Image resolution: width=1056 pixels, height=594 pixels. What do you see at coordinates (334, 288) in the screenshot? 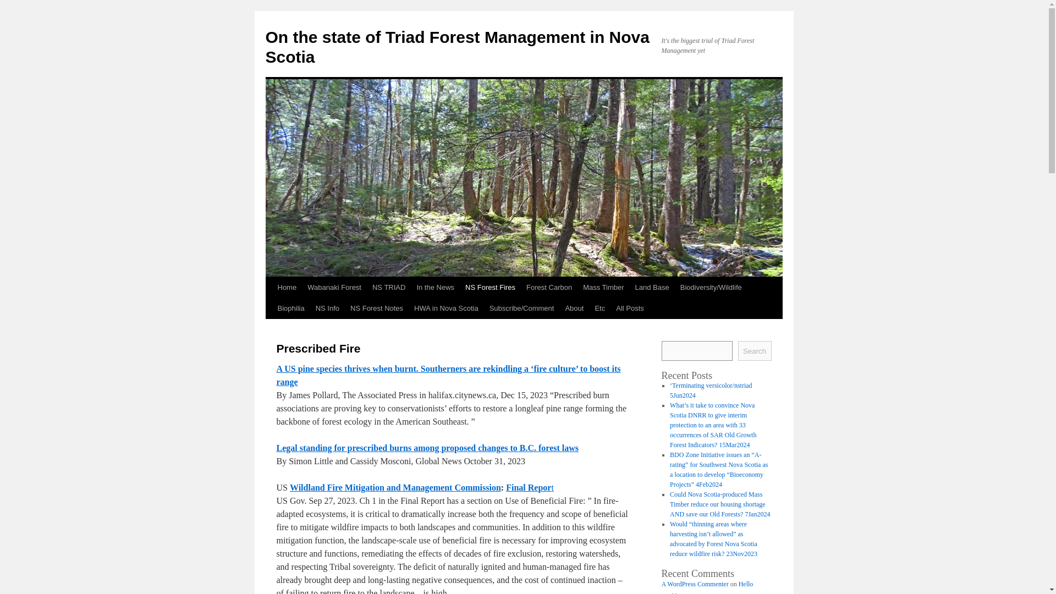
I see `Wabanaki Forest` at bounding box center [334, 288].